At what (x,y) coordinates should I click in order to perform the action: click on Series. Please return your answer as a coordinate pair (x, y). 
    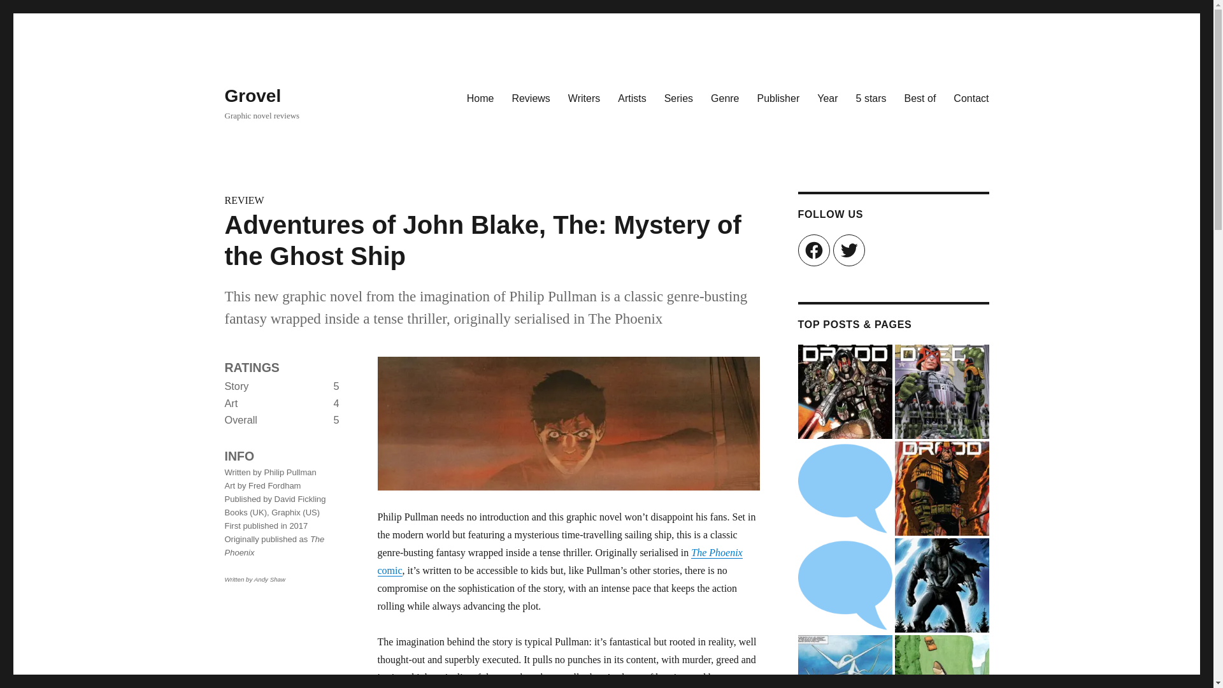
    Looking at the image, I should click on (679, 97).